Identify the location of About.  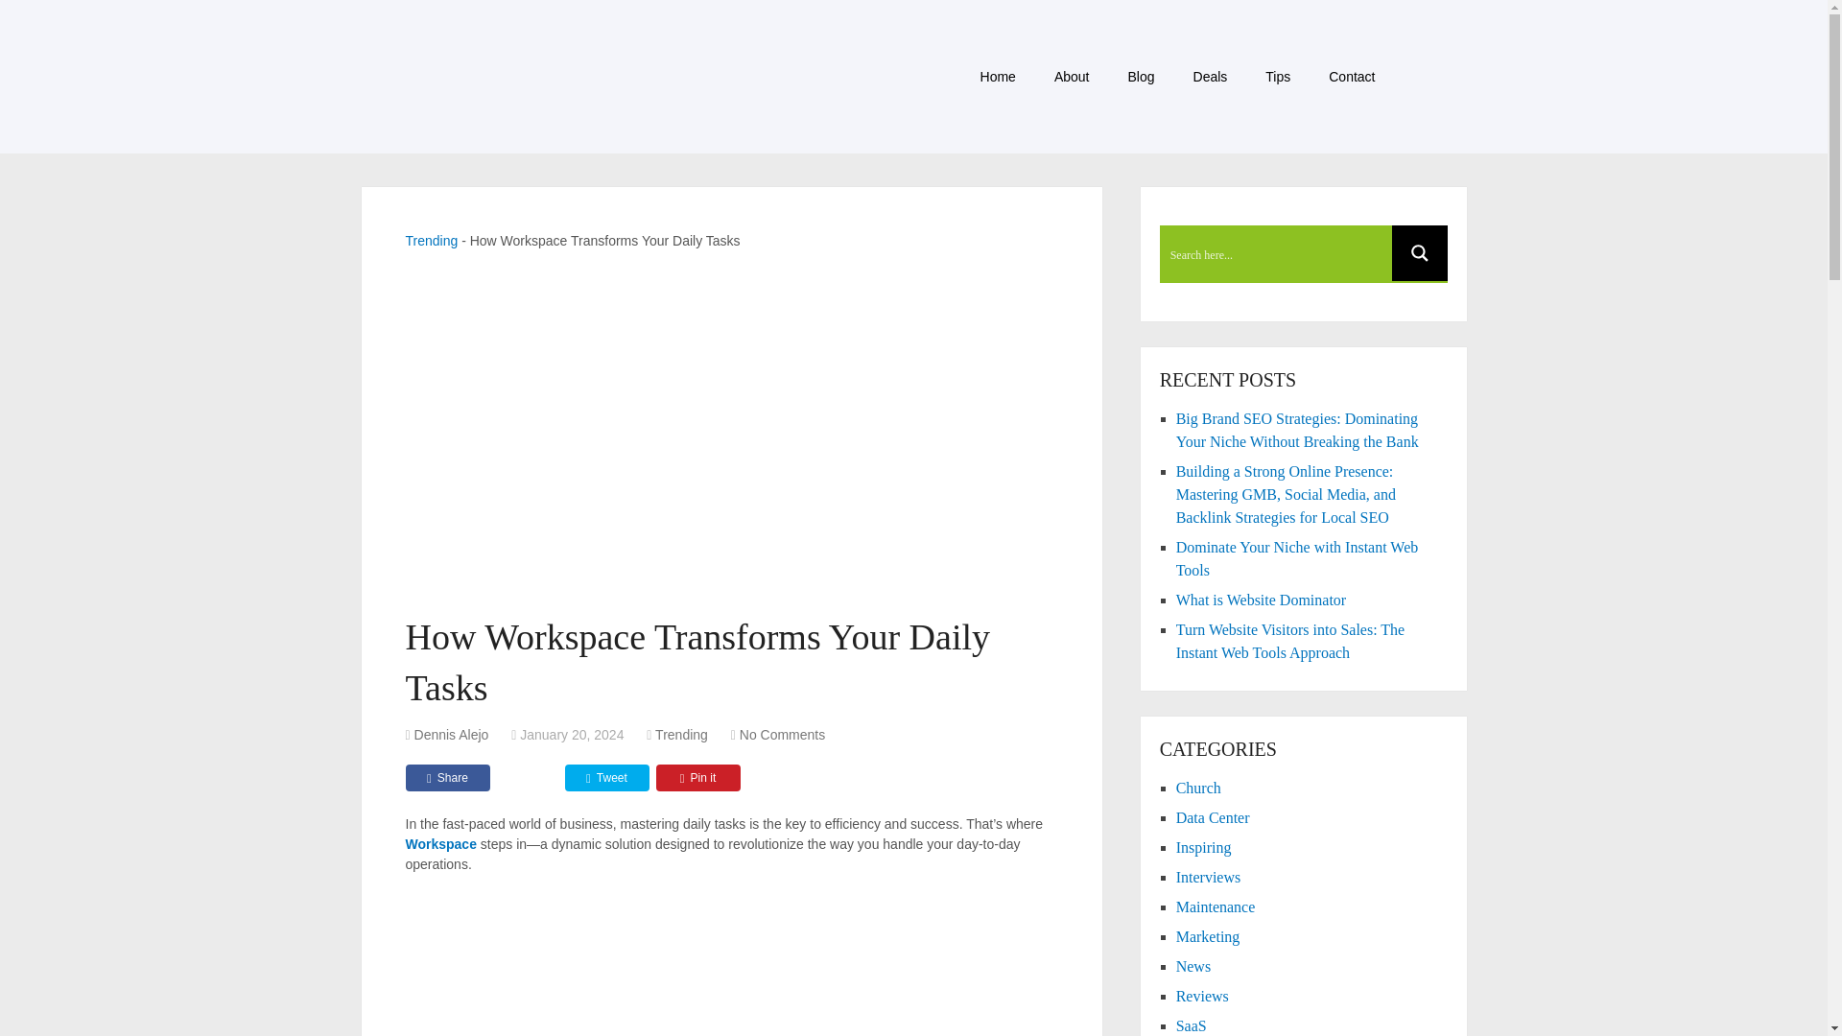
(1072, 77).